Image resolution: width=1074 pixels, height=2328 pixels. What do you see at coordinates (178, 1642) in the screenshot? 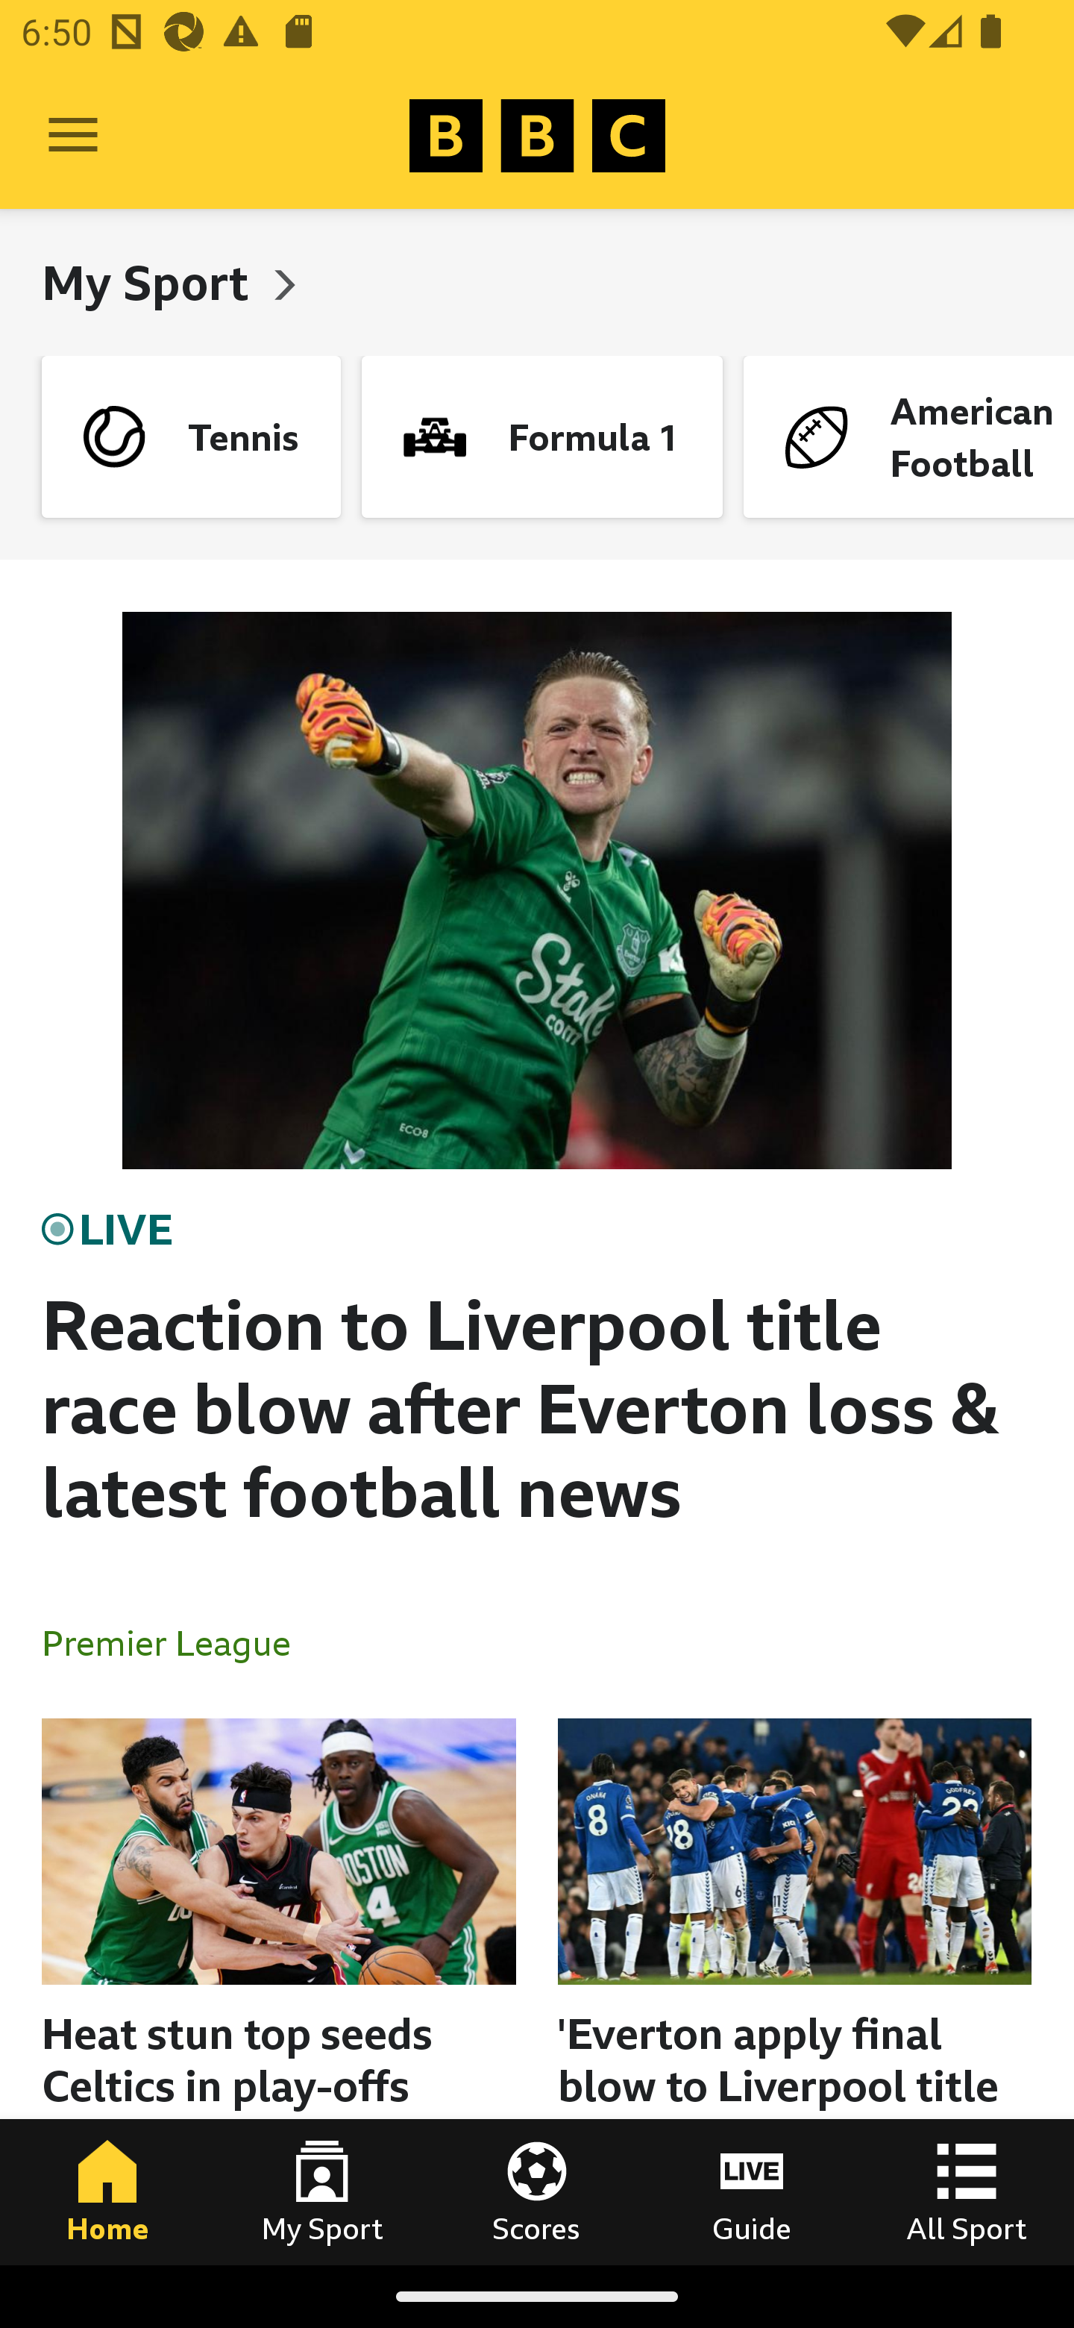
I see `Premier League In the section Premier League` at bounding box center [178, 1642].